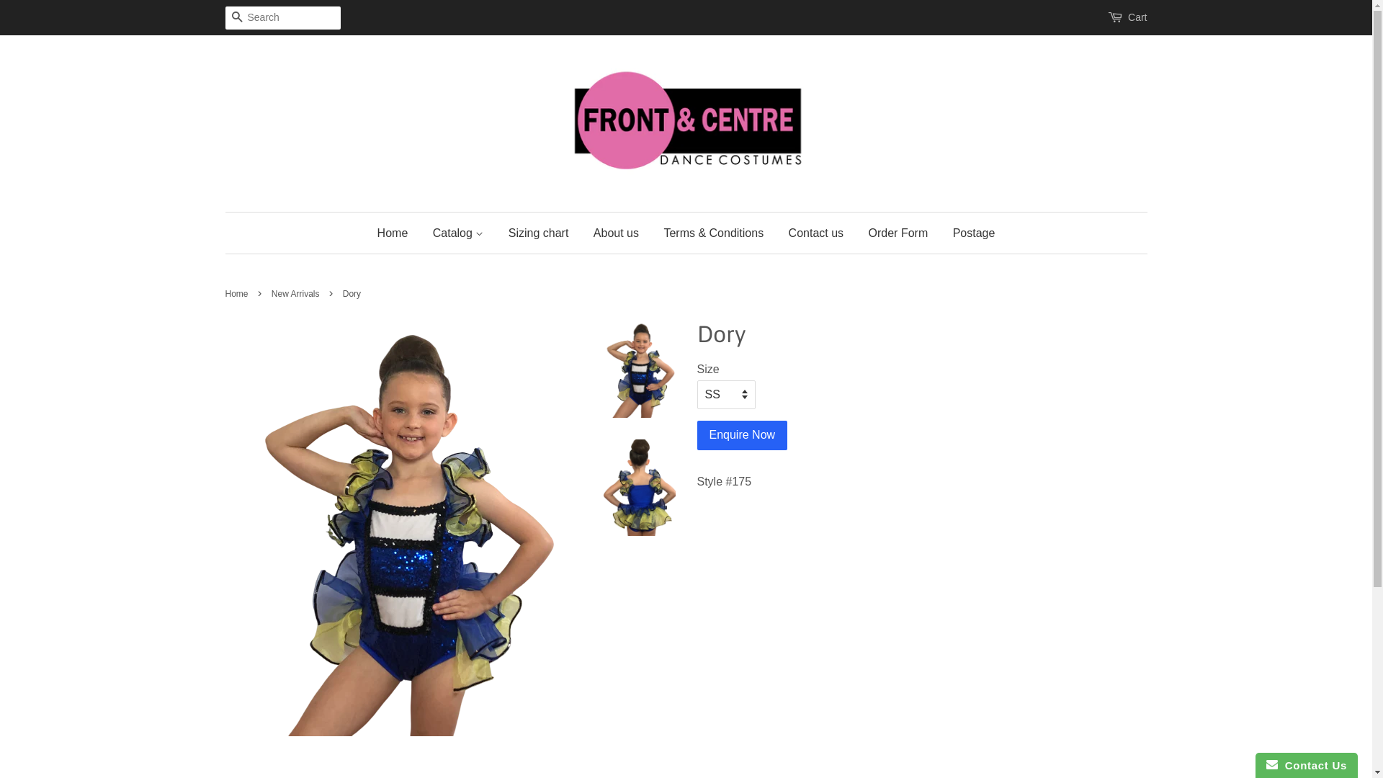 This screenshot has height=778, width=1383. I want to click on Cart, so click(1137, 18).